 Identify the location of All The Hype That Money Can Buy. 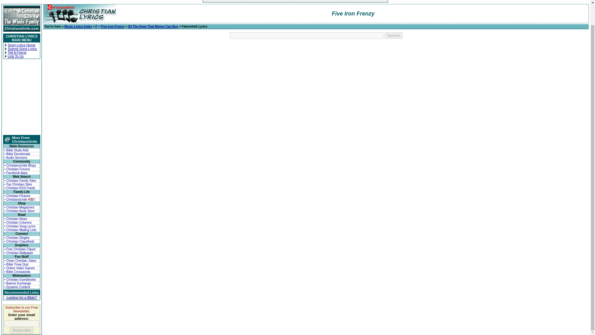
(153, 26).